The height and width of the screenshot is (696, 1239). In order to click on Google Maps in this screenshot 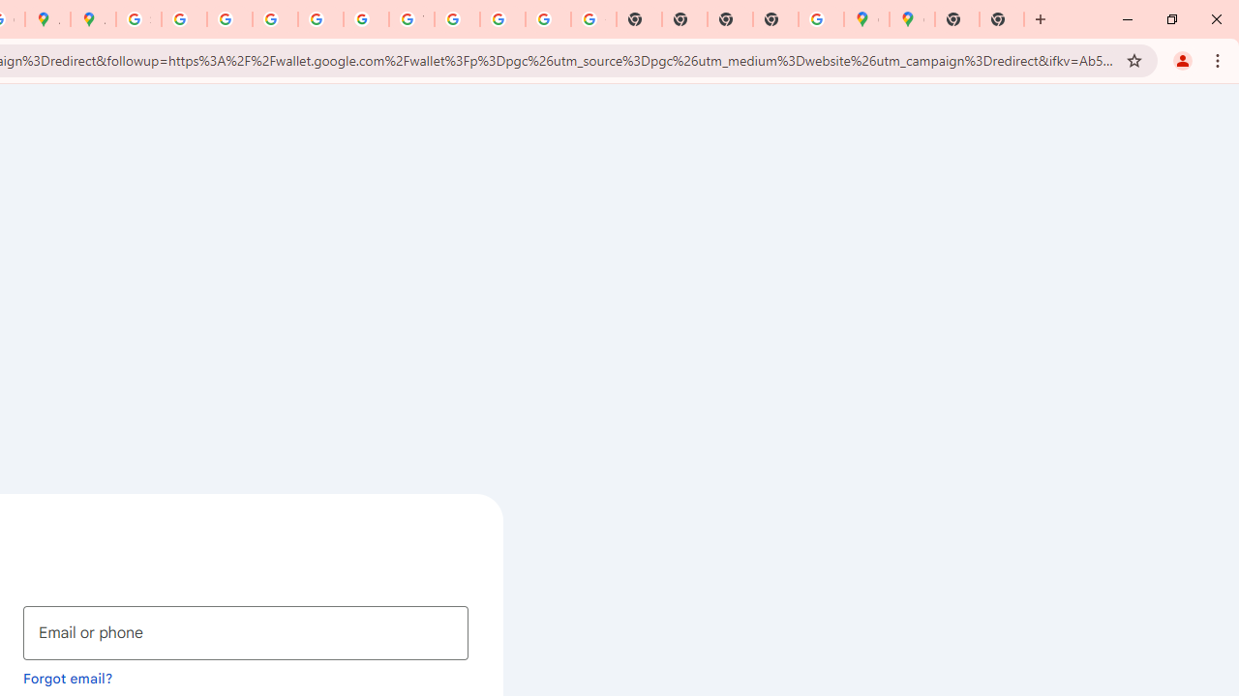, I will do `click(912, 19)`.